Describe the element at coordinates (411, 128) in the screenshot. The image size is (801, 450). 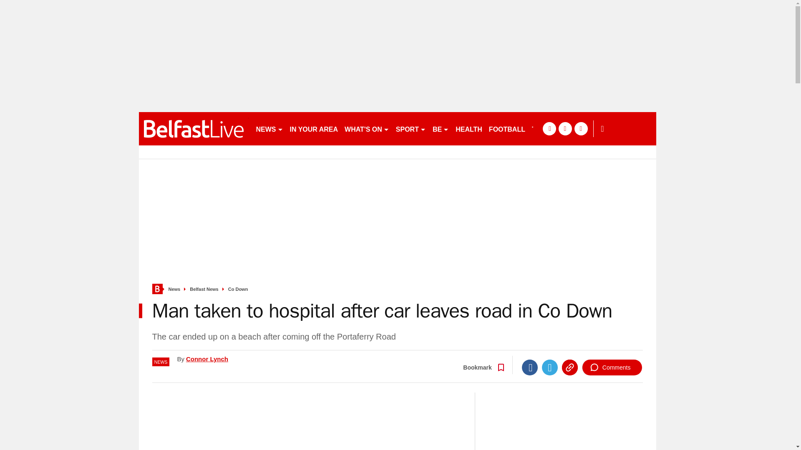
I see `SPORT` at that location.